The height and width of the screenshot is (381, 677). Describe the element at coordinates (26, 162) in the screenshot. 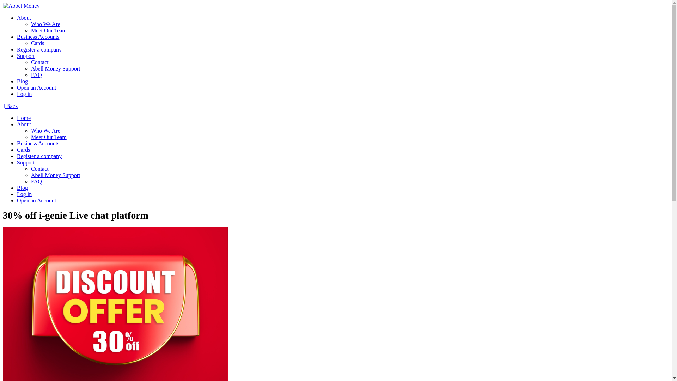

I see `Support` at that location.